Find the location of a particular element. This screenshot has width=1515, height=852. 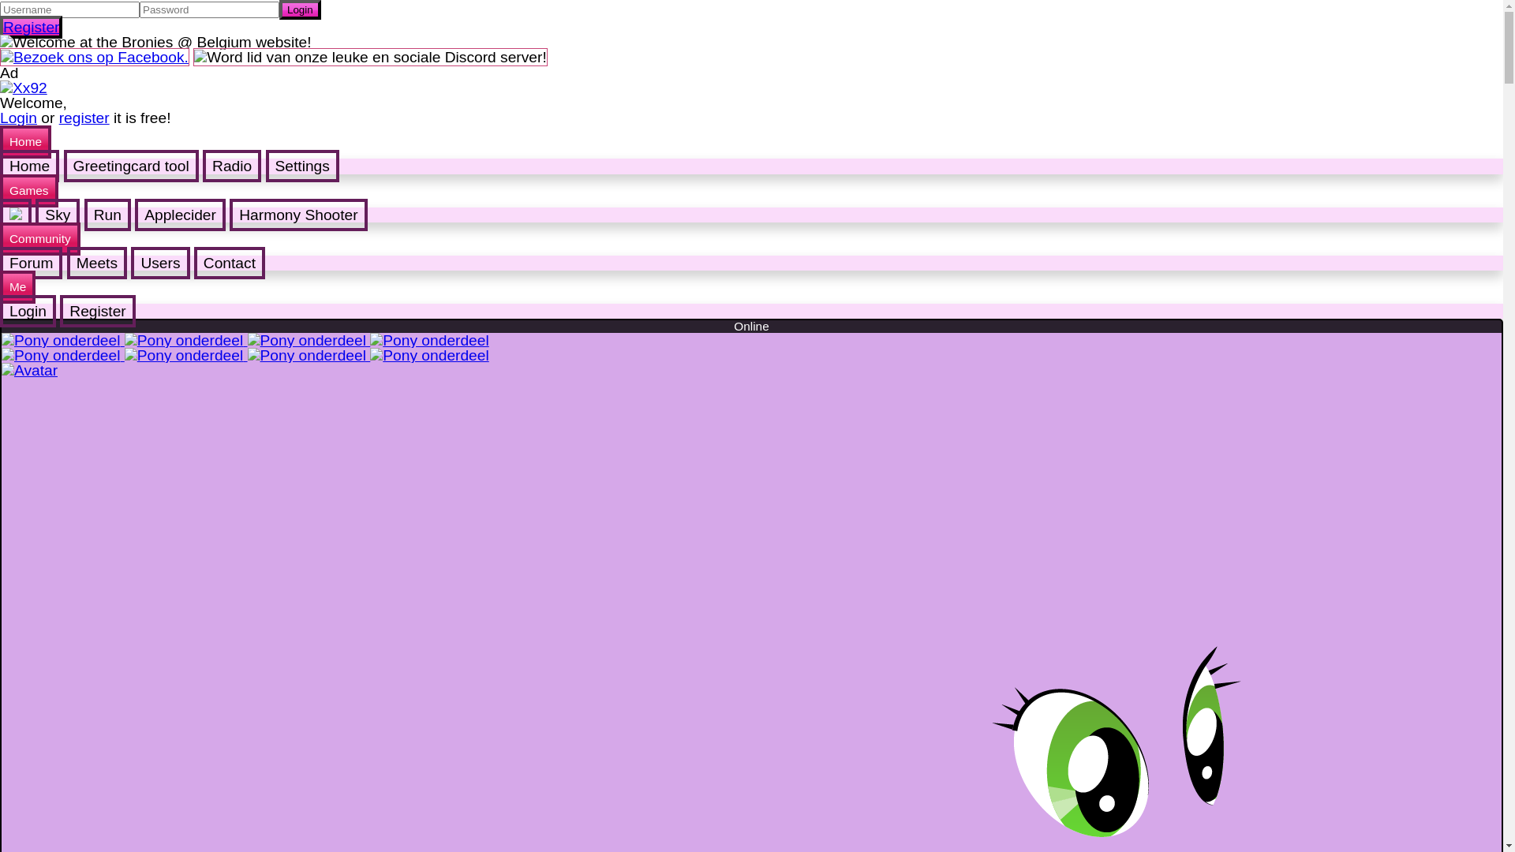

Register is located at coordinates (98, 311).